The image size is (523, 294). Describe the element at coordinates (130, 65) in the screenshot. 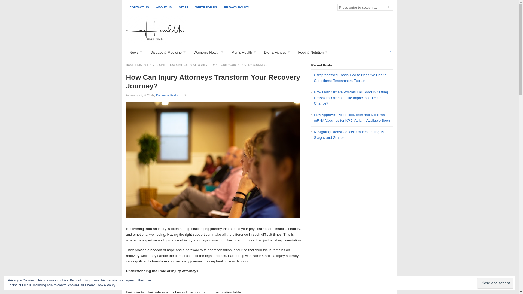

I see `Health Highroad` at that location.